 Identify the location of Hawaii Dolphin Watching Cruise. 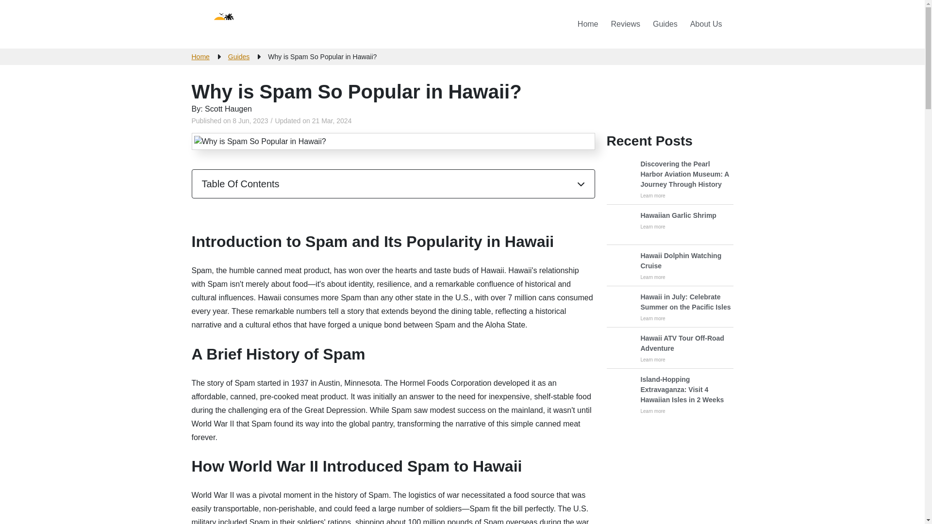
(687, 277).